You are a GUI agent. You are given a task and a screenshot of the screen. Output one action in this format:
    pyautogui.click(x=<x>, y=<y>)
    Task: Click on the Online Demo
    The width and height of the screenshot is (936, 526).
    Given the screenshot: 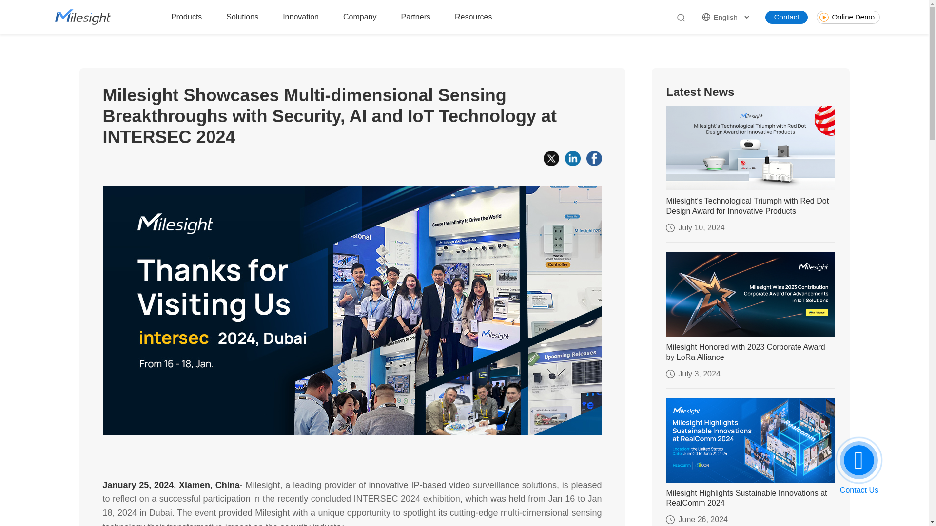 What is the action you would take?
    pyautogui.click(x=848, y=17)
    